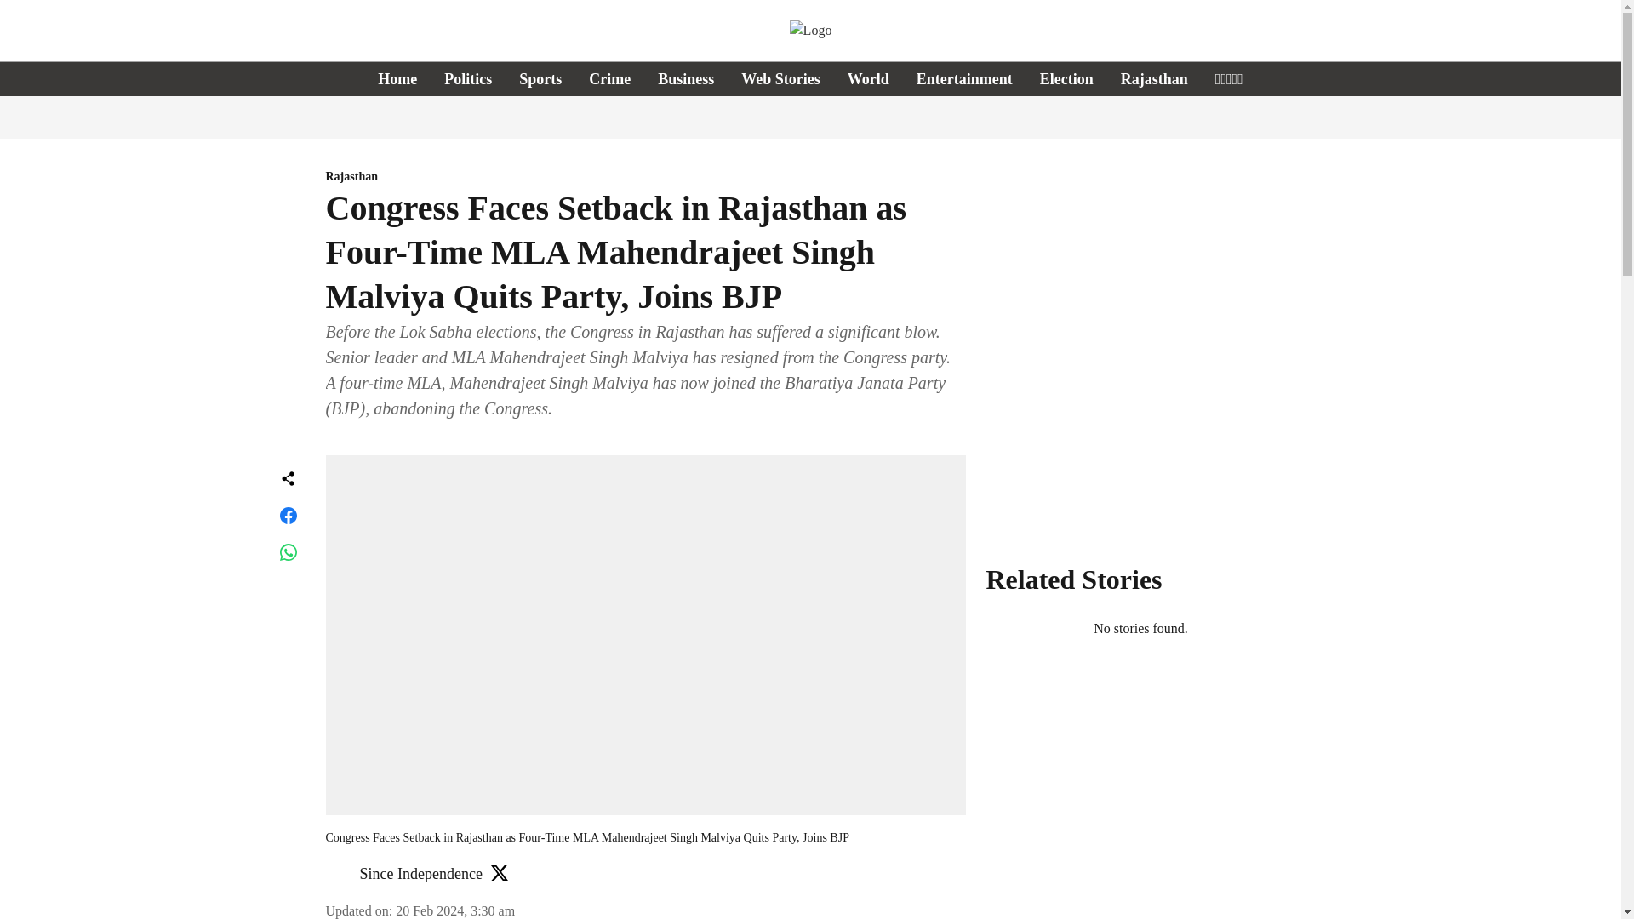 This screenshot has height=919, width=1634. Describe the element at coordinates (1066, 78) in the screenshot. I see `Election` at that location.